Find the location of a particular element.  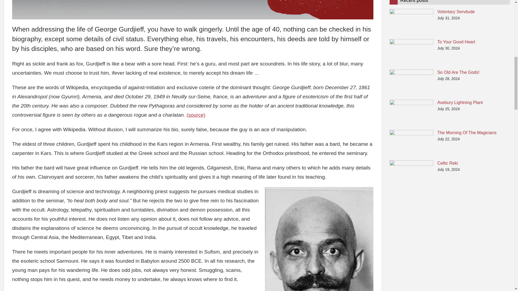

To Your Good Heart is located at coordinates (411, 52).